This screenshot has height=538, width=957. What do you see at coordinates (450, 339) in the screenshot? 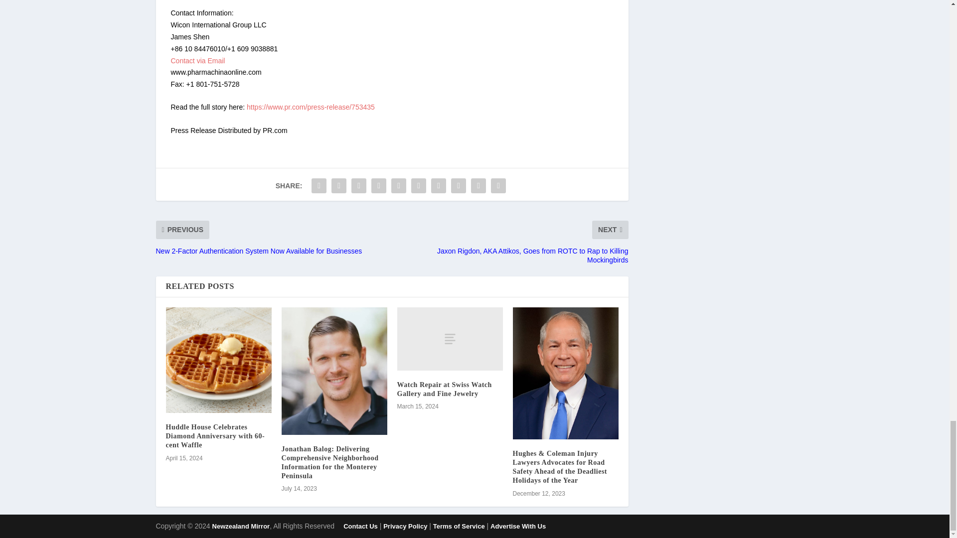
I see `Watch Repair at Swiss Watch Gallery and Fine Jewelry` at bounding box center [450, 339].